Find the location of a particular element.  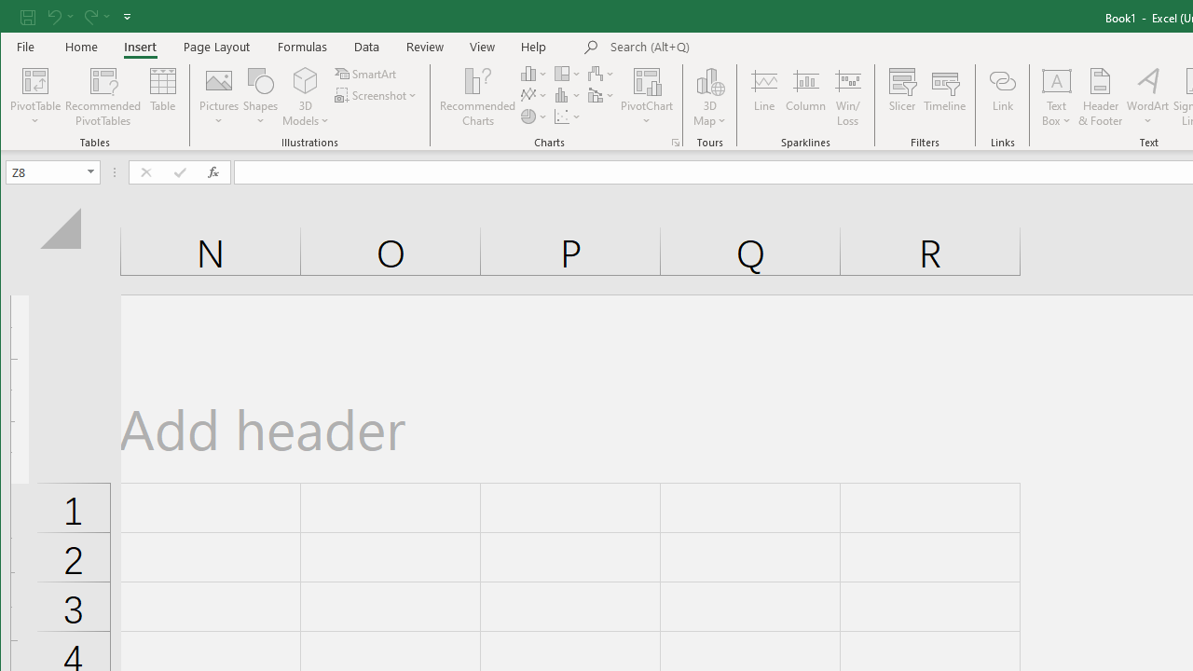

Text Box is located at coordinates (1057, 97).